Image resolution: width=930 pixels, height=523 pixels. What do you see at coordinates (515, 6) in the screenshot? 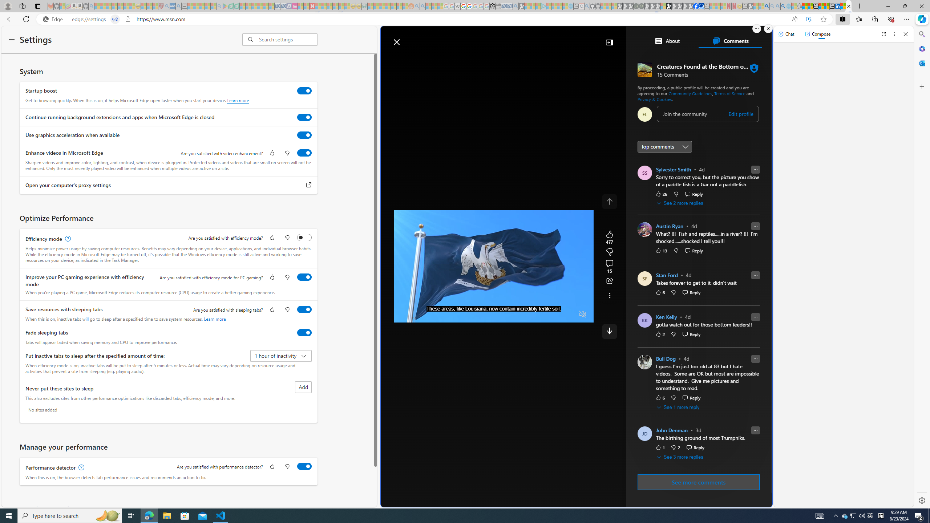
I see `Bing Real Estate - Home sales and rental listings - Sleeping` at bounding box center [515, 6].